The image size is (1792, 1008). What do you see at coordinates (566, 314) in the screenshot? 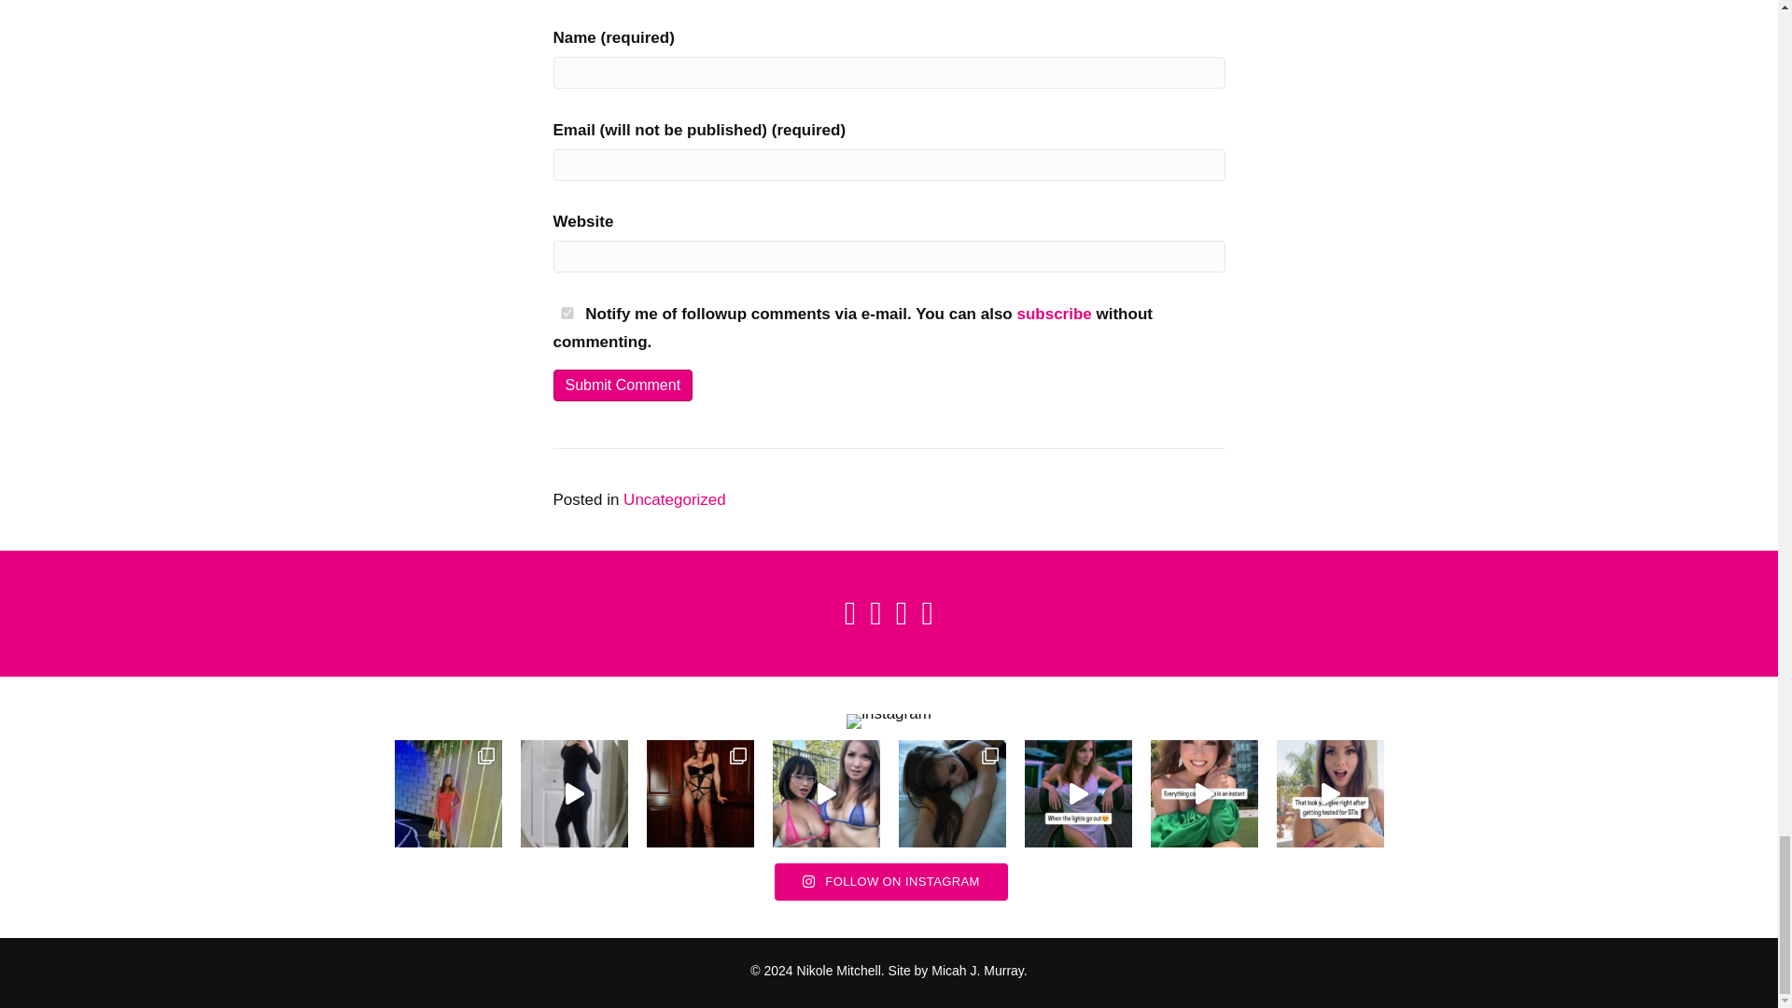
I see `yes` at bounding box center [566, 314].